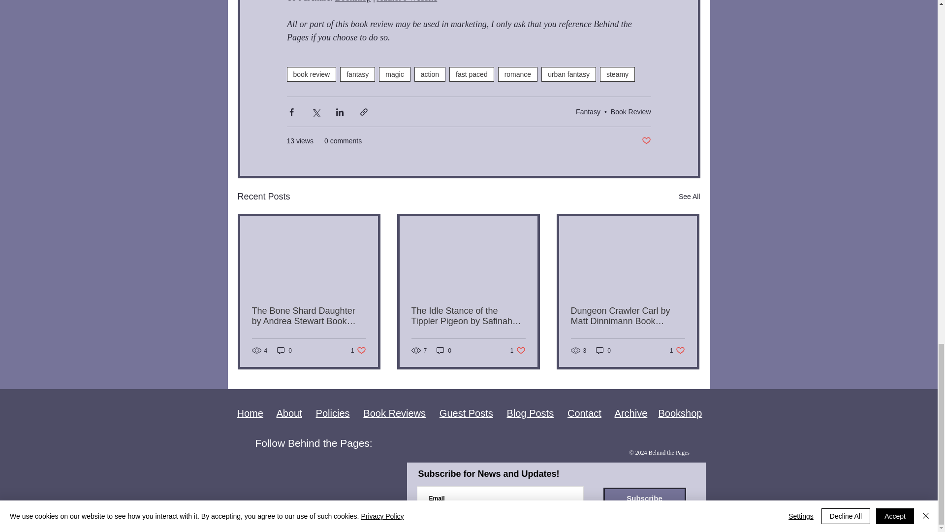  I want to click on urban fantasy, so click(569, 74).